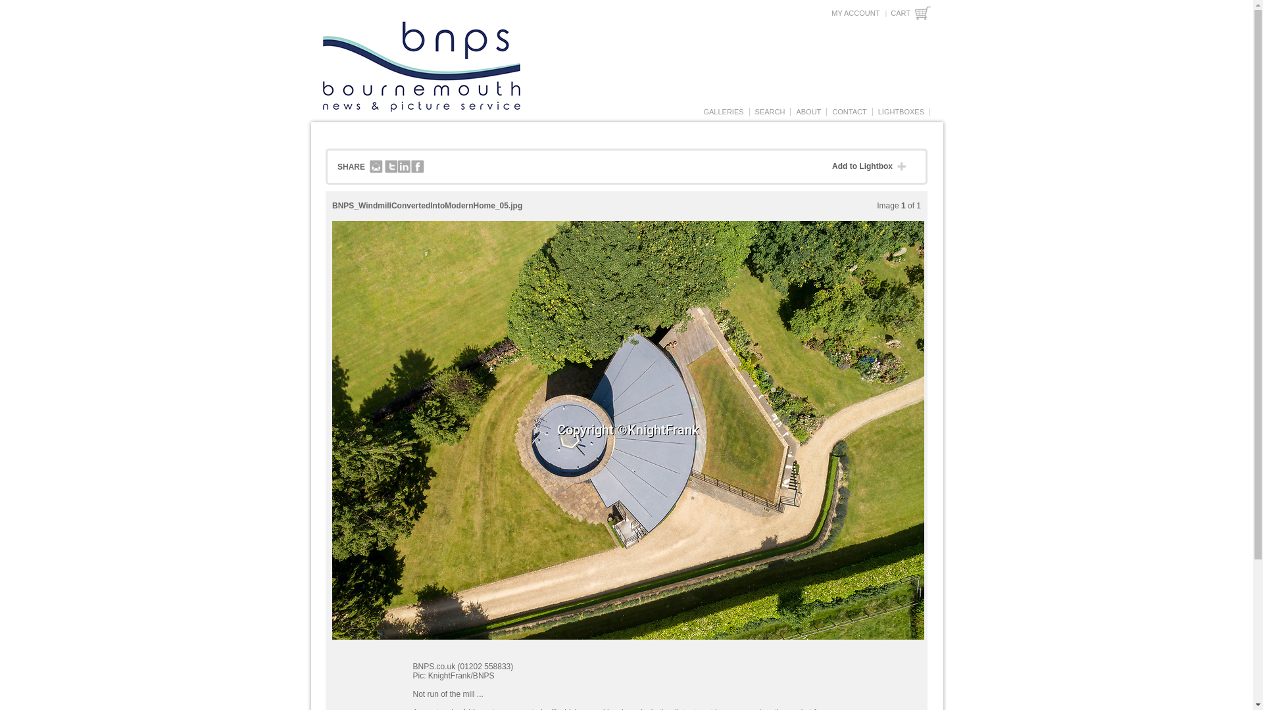 The image size is (1263, 710). I want to click on MY ACCOUNT, so click(855, 13).